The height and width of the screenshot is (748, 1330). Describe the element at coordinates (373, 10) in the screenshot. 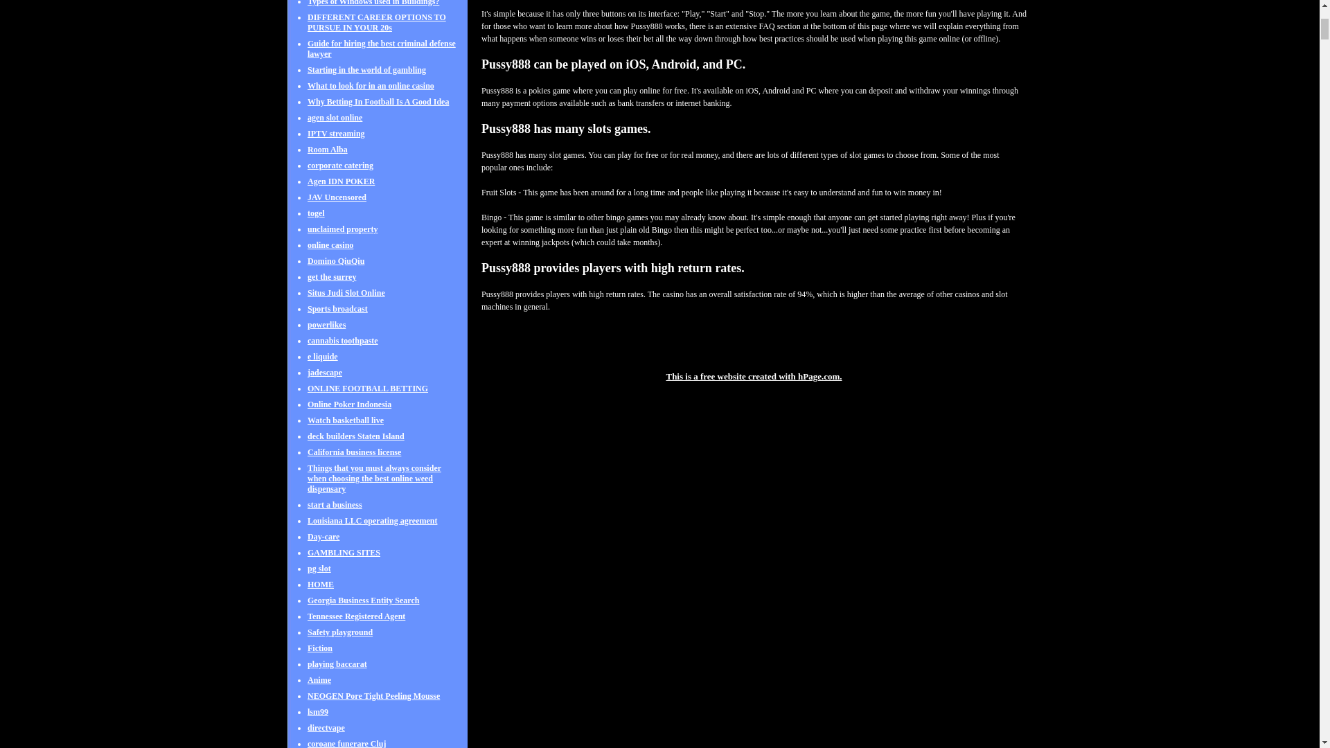

I see `Types of Windows used in Buildings?` at that location.